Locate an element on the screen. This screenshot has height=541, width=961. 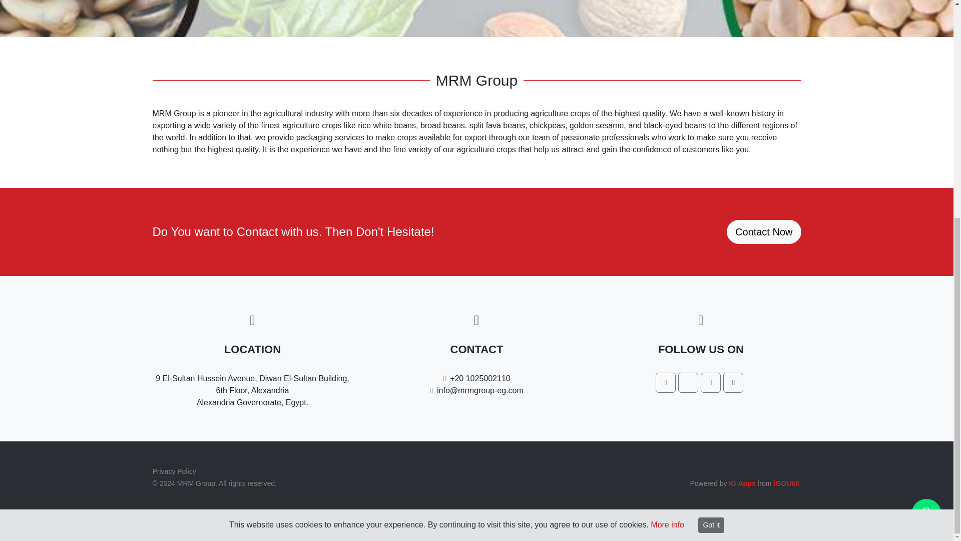
IG Apps is located at coordinates (742, 483).